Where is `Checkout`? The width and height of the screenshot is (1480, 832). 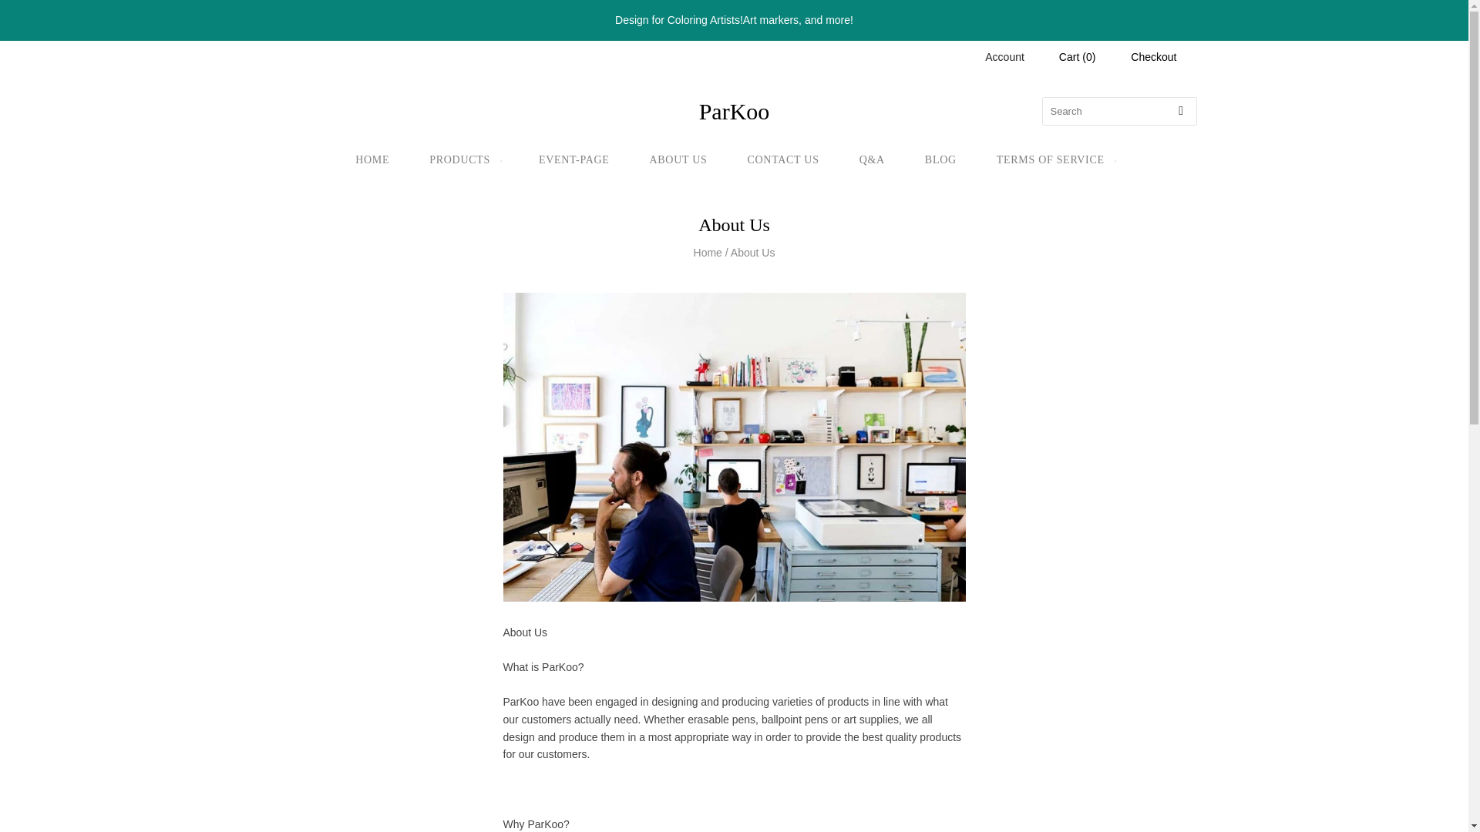
Checkout is located at coordinates (1153, 57).